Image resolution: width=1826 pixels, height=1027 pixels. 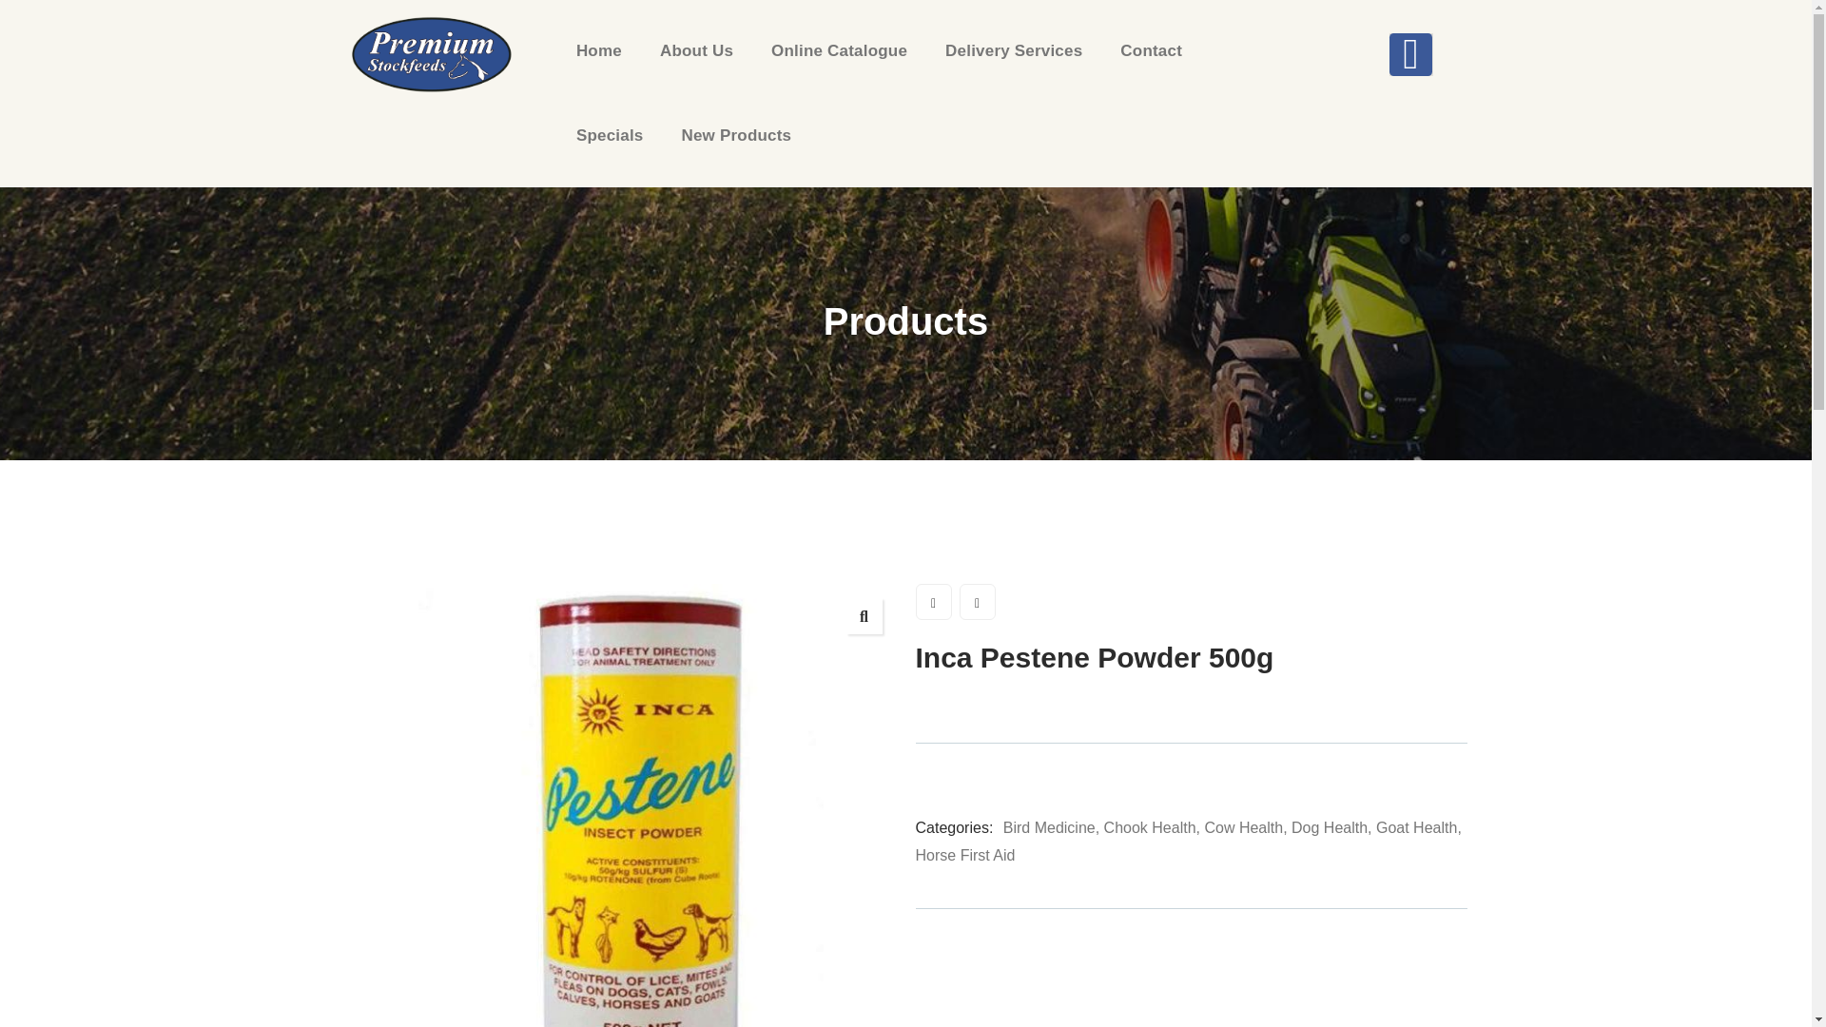 What do you see at coordinates (430, 52) in the screenshot?
I see `Home` at bounding box center [430, 52].